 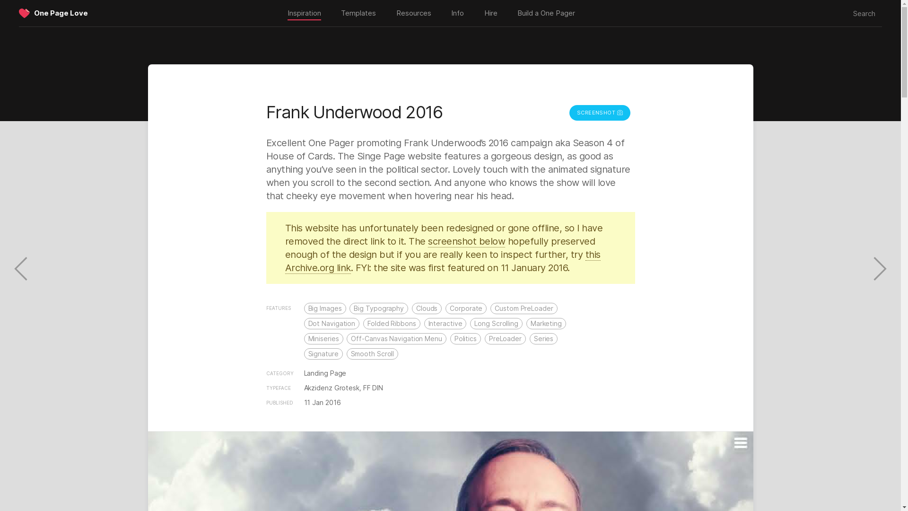 I want to click on One Page Love, so click(x=61, y=13).